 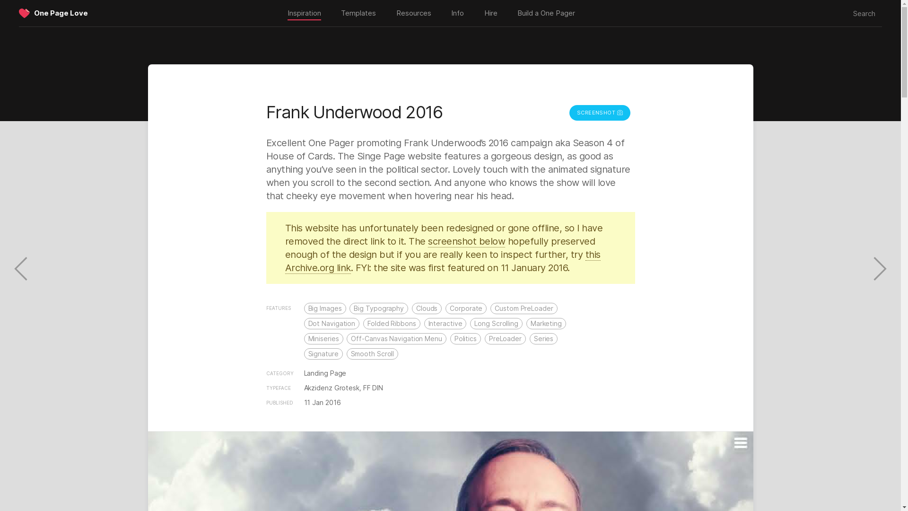 I want to click on One Page Love, so click(x=61, y=13).